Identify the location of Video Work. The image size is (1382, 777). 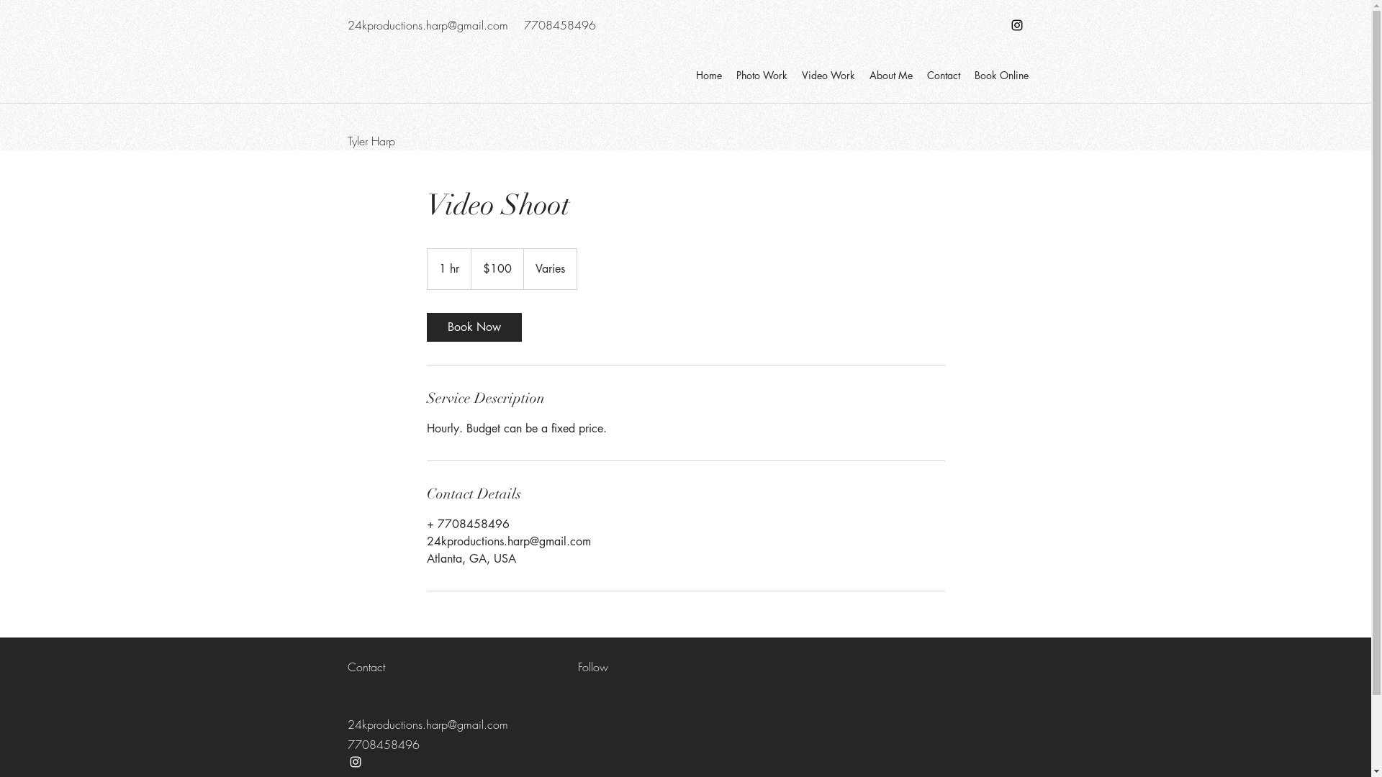
(828, 76).